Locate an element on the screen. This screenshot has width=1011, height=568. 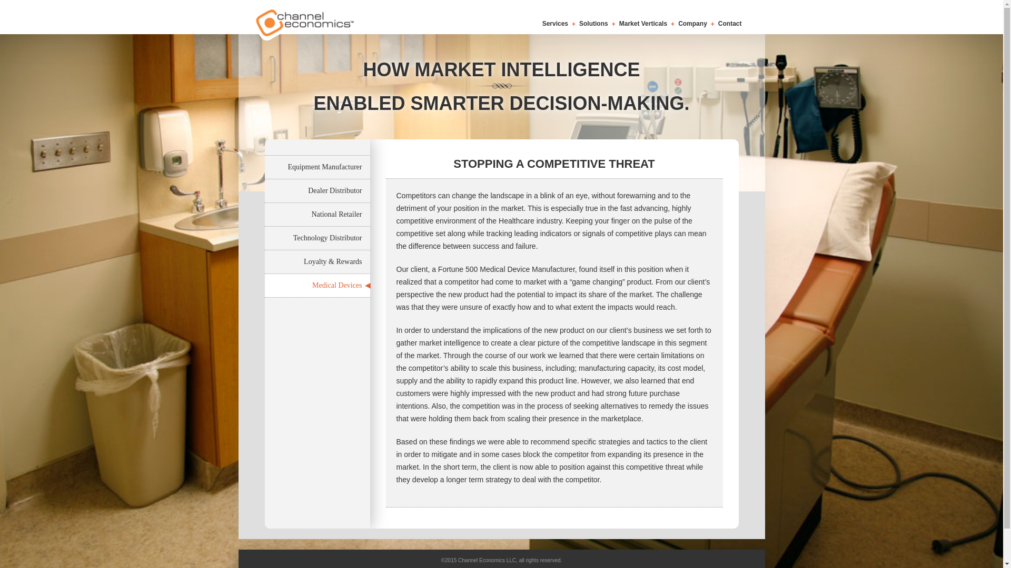
Services is located at coordinates (555, 23).